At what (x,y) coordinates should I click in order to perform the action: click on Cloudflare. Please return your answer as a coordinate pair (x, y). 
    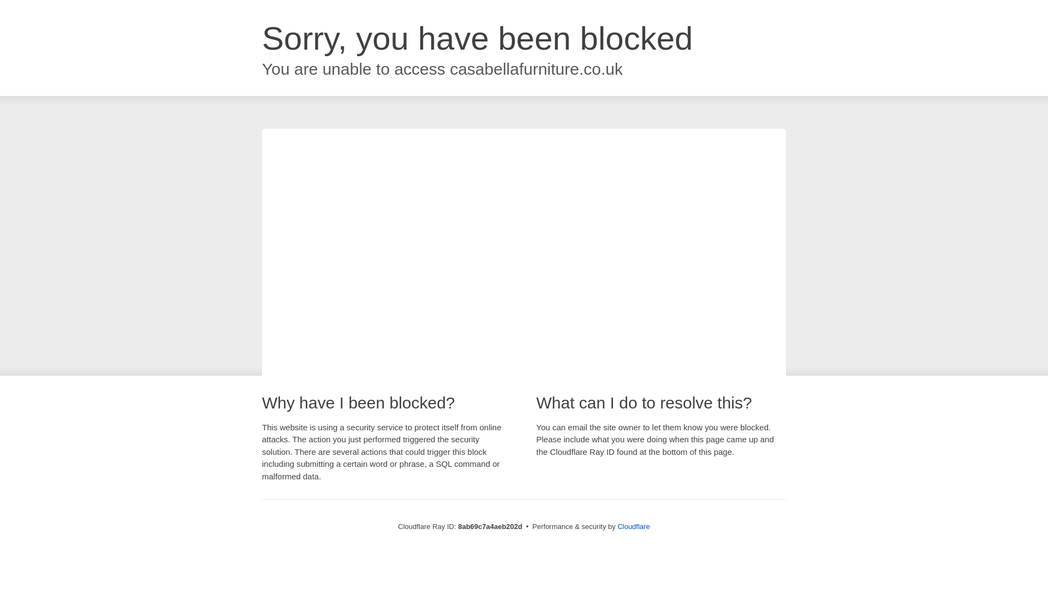
    Looking at the image, I should click on (633, 526).